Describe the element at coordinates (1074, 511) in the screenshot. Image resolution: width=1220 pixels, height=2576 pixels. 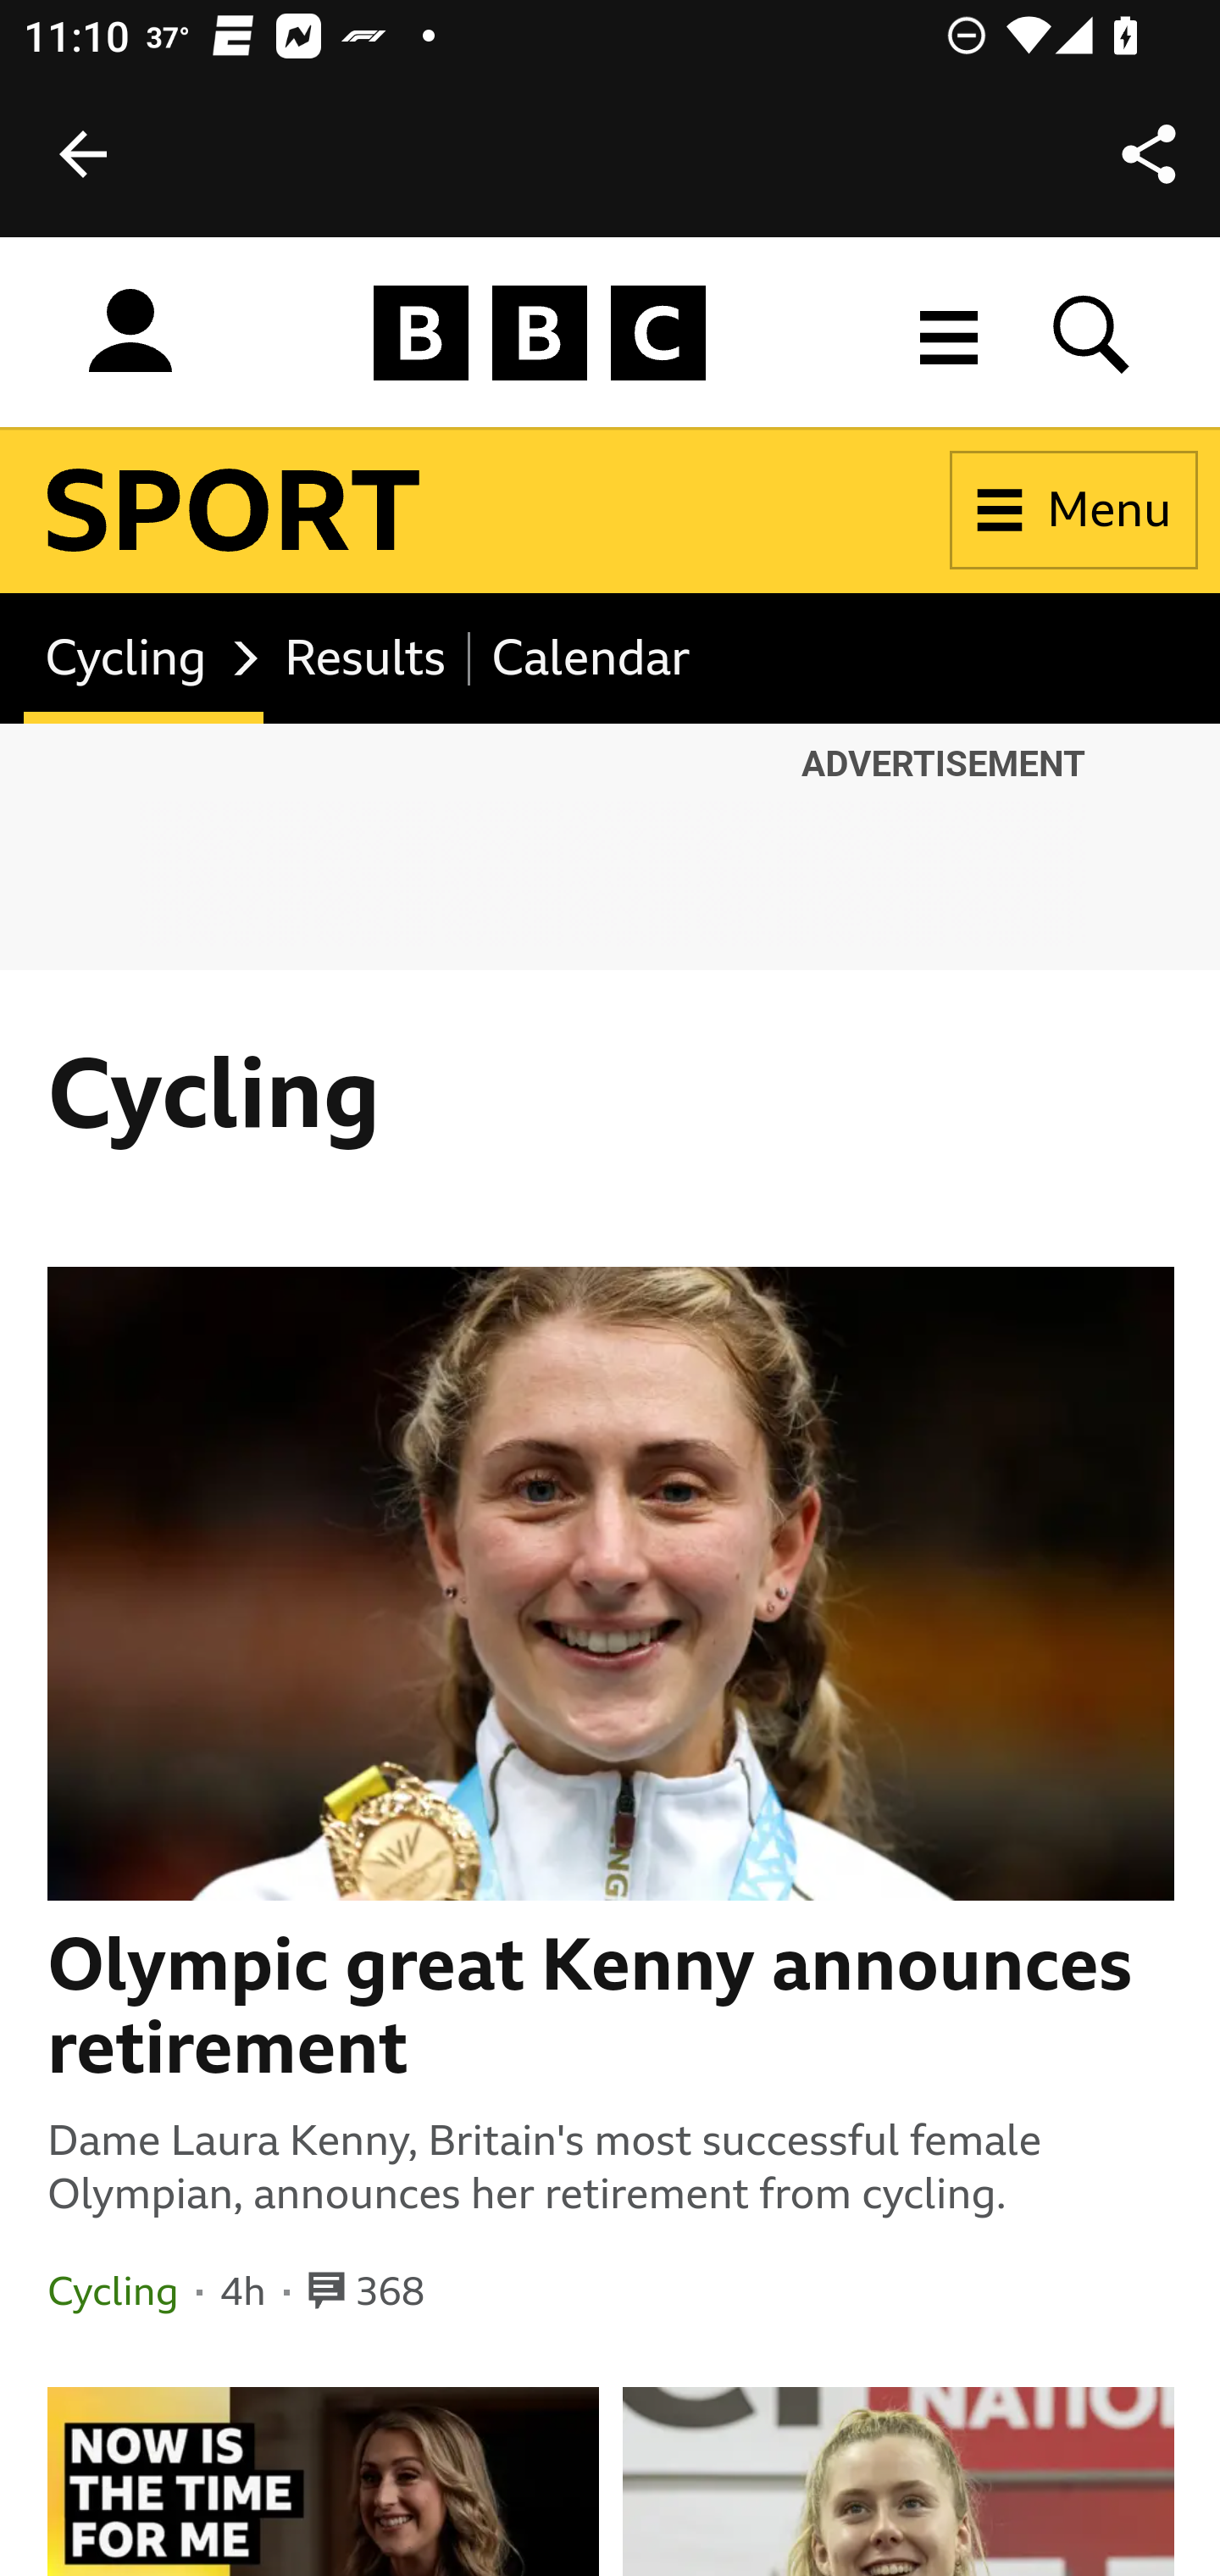
I see `Menu` at that location.